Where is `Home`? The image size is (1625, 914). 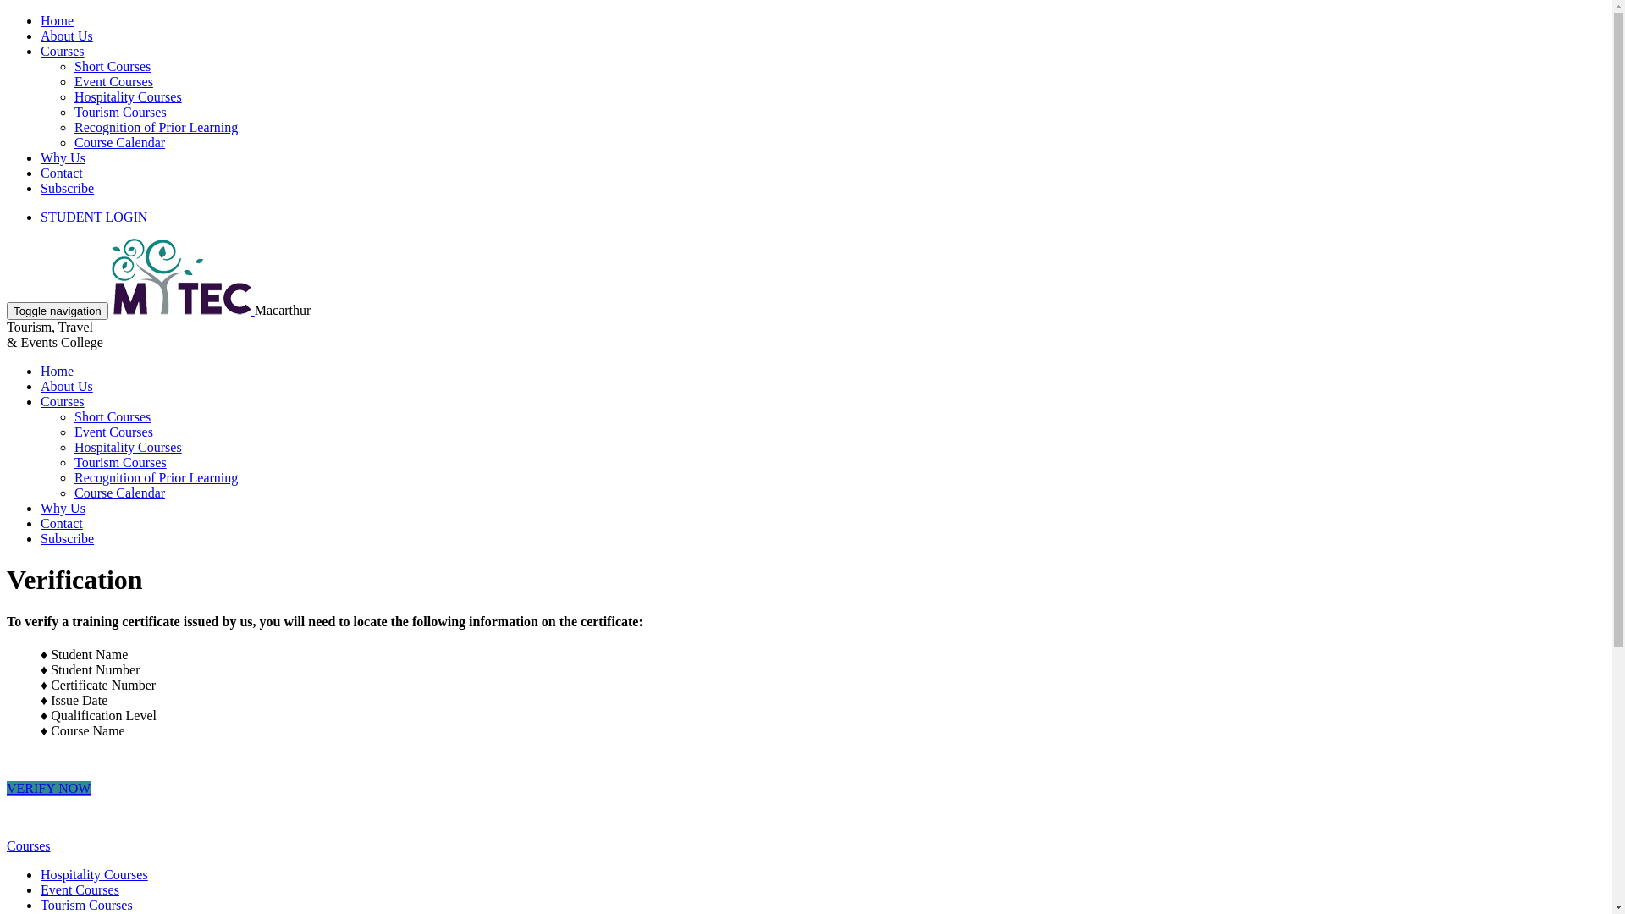 Home is located at coordinates (58, 20).